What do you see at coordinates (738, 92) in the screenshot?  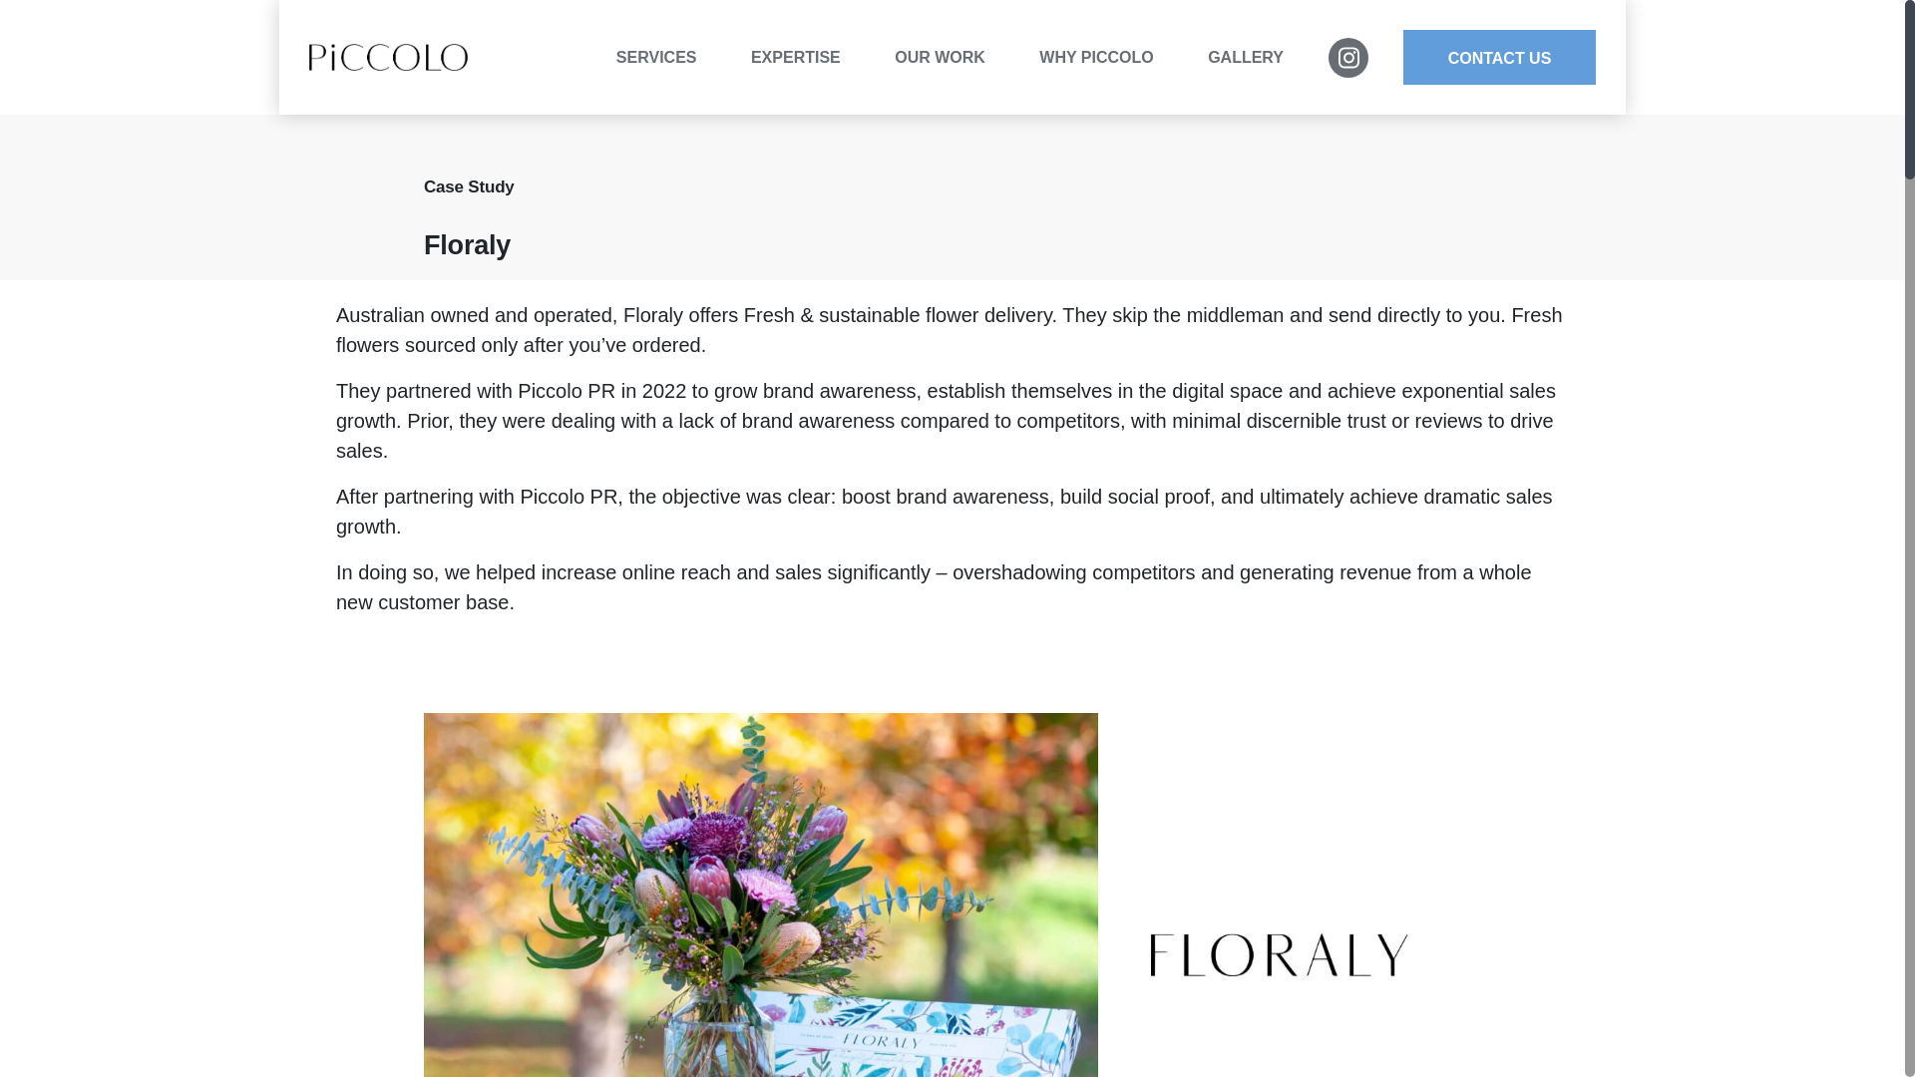 I see `PUBLIC RELATIONS` at bounding box center [738, 92].